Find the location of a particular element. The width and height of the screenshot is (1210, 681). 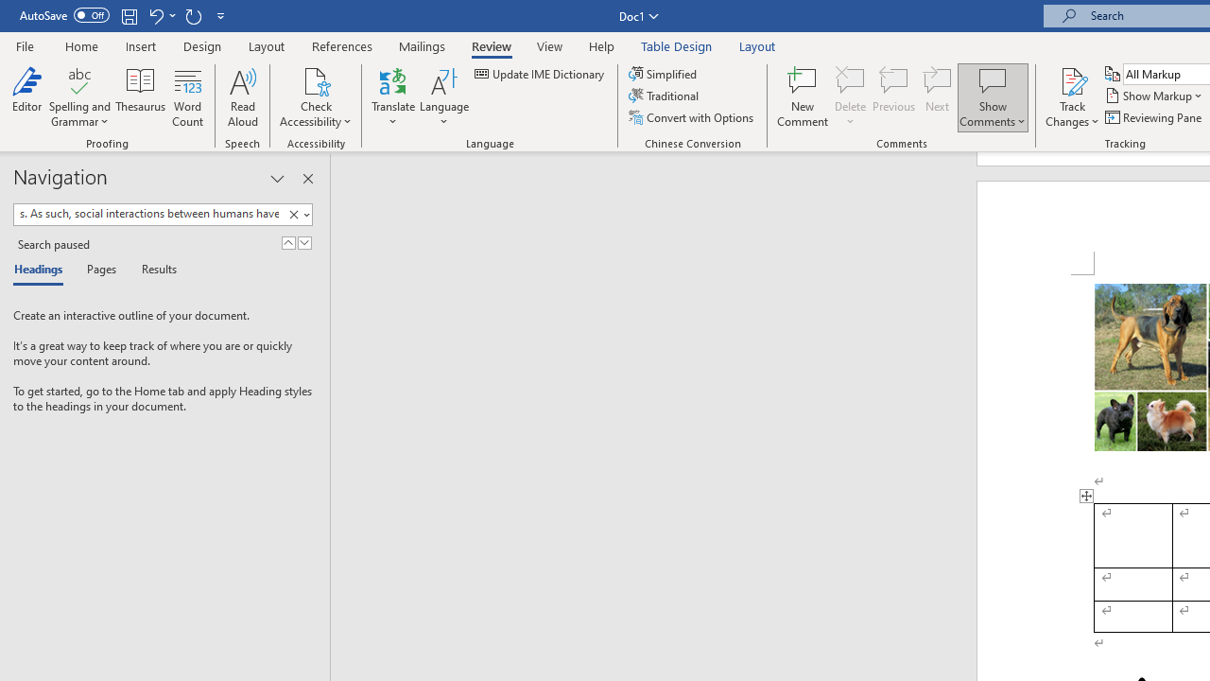

Delete is located at coordinates (851, 96).